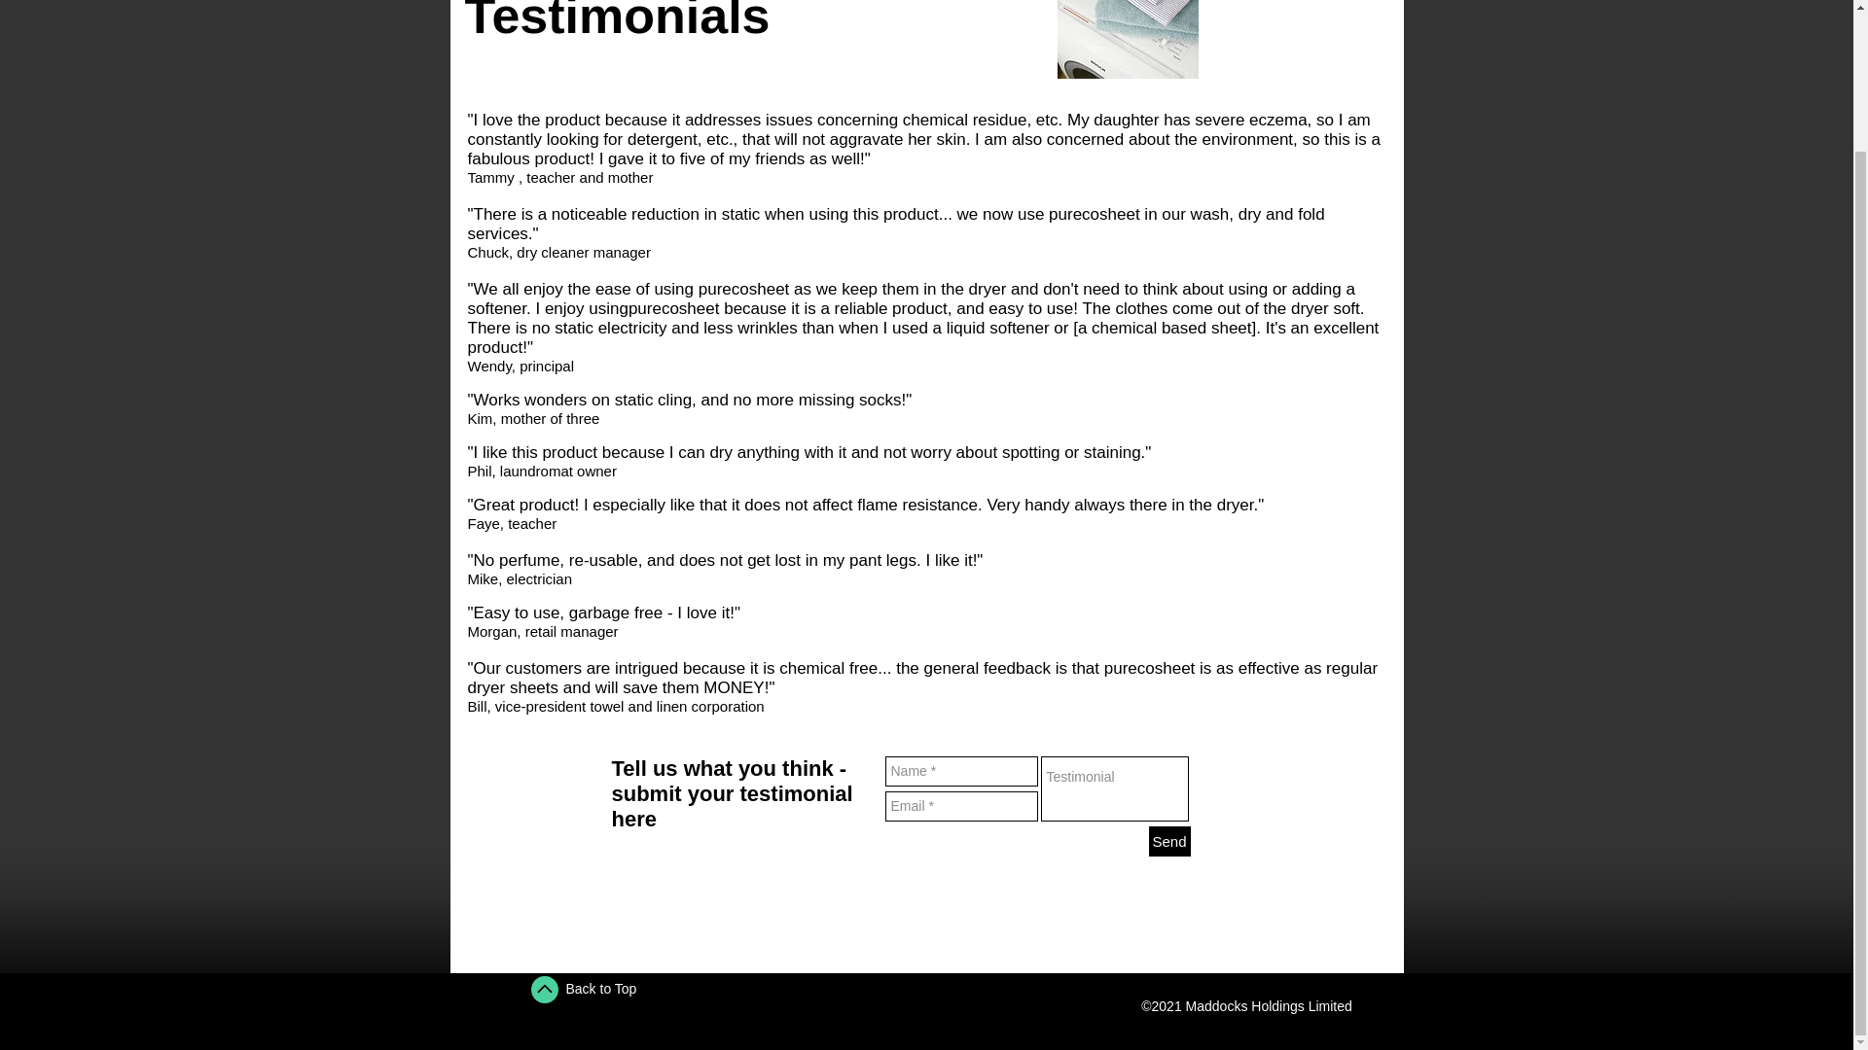 This screenshot has width=1868, height=1050. What do you see at coordinates (1127, 39) in the screenshot?
I see `Scott Jan08 073.jpg` at bounding box center [1127, 39].